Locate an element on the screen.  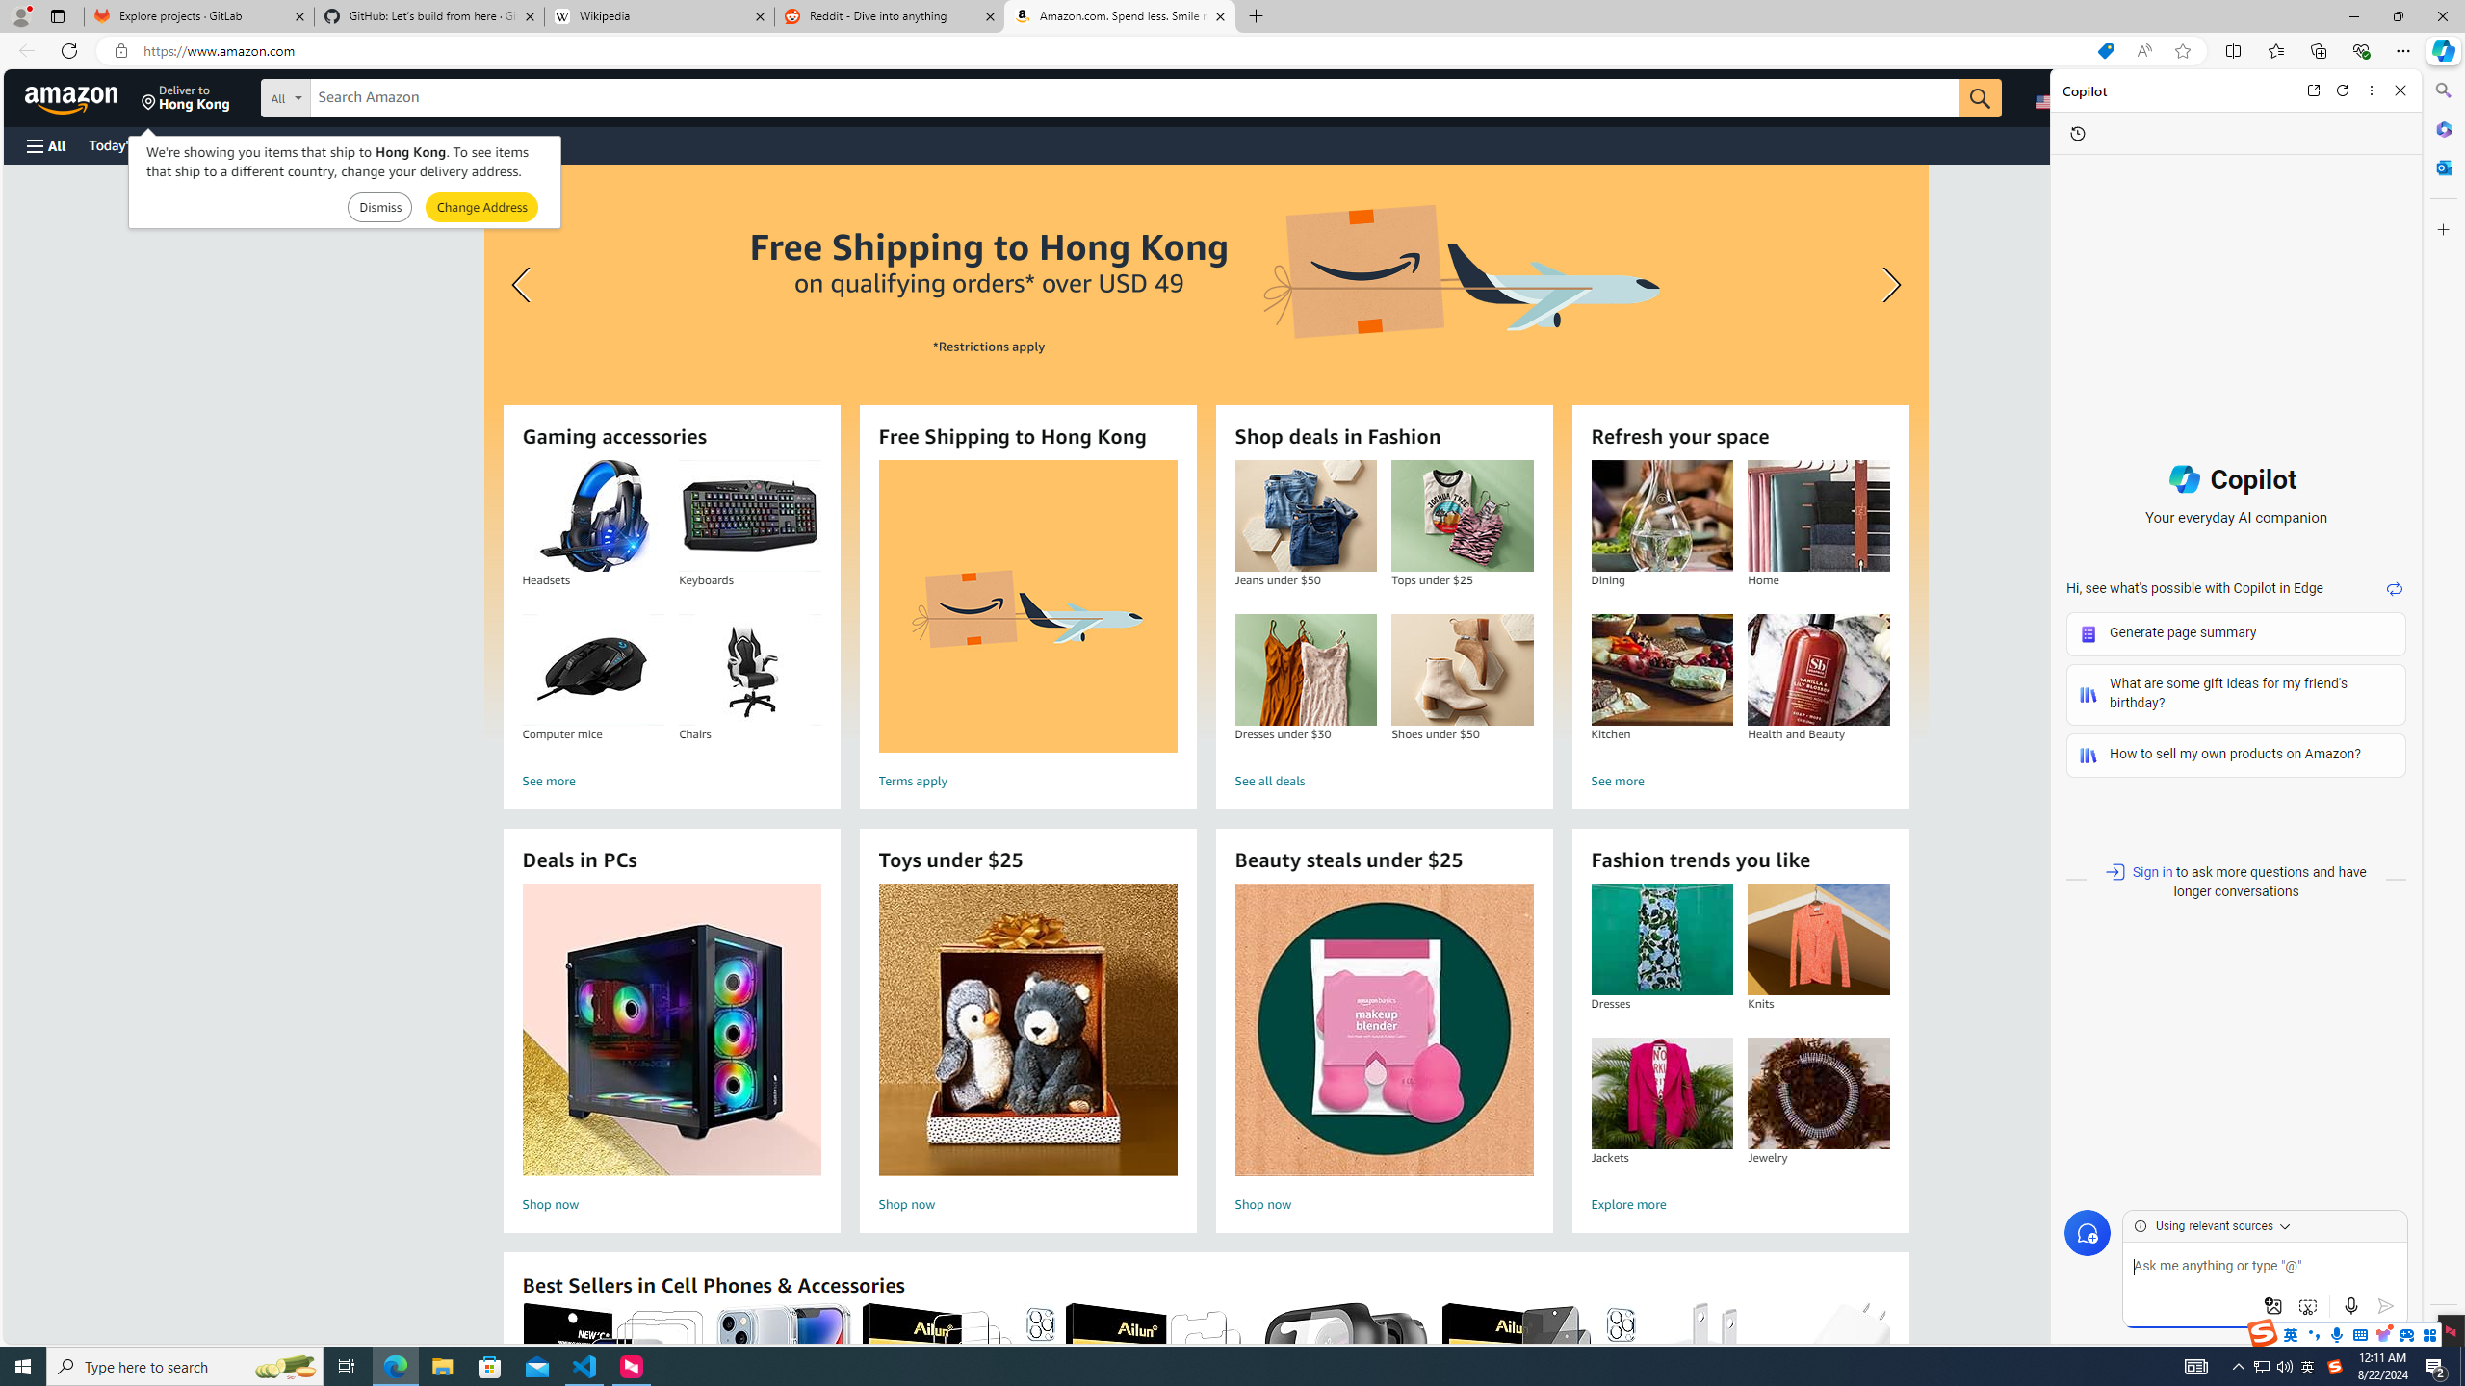
Computer mice is located at coordinates (593, 670).